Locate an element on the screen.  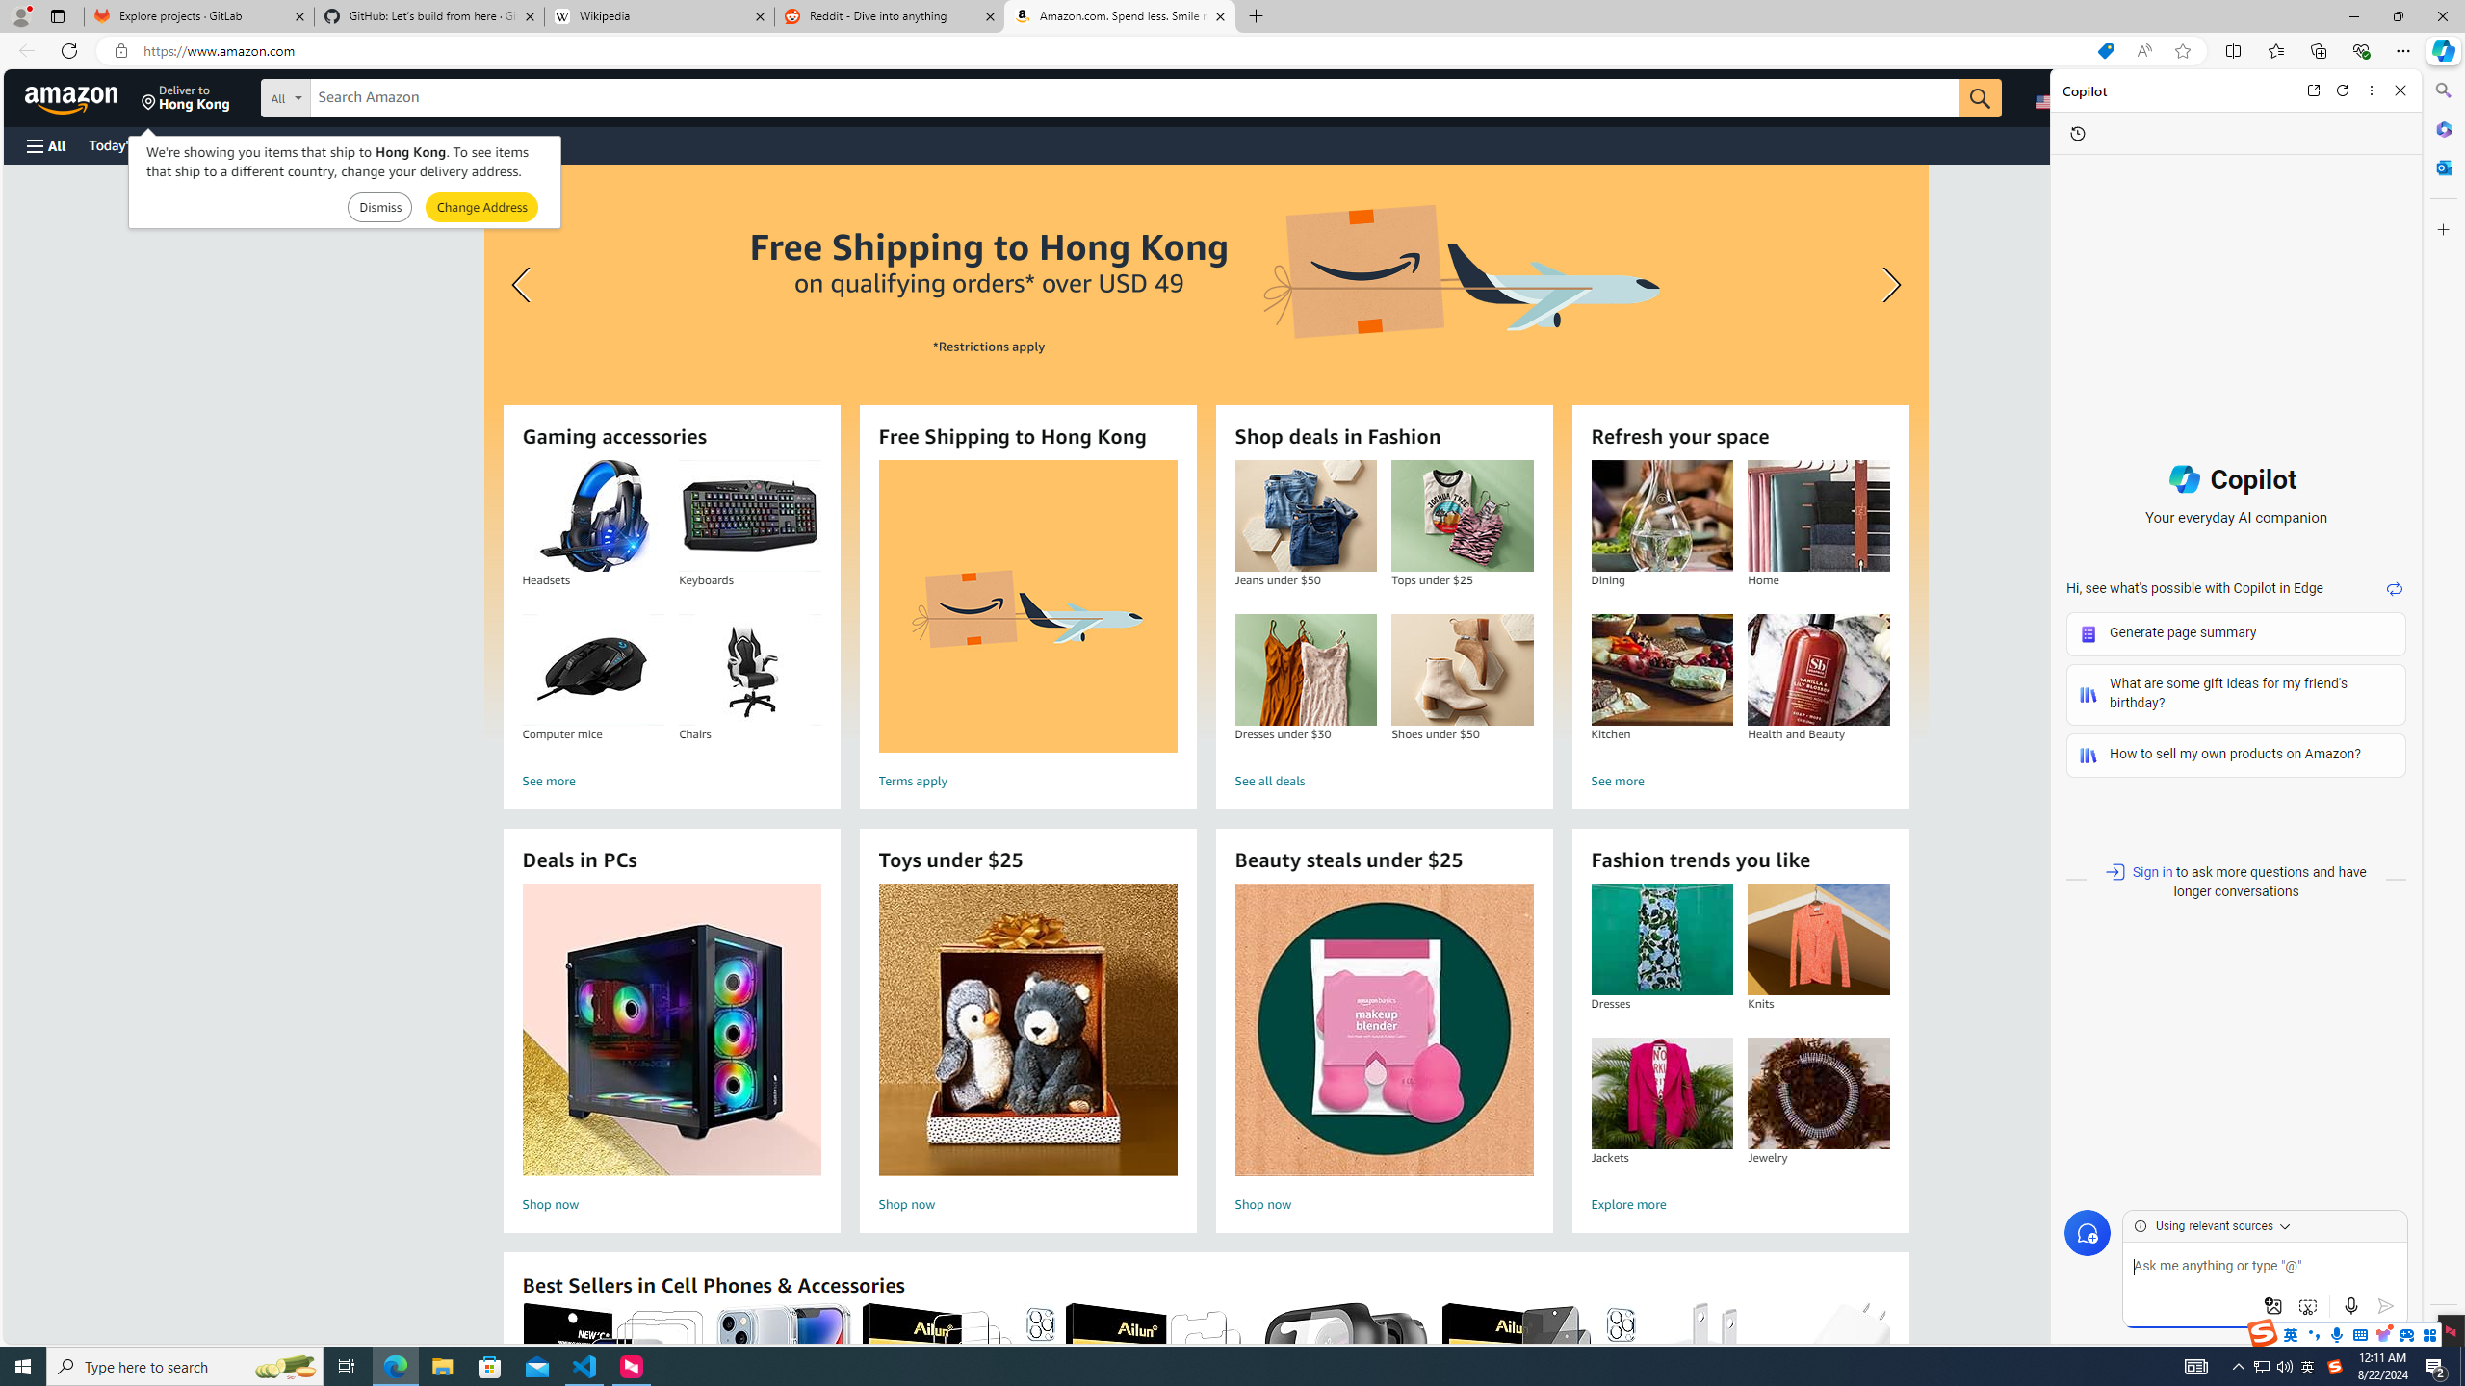
Computer mice is located at coordinates (593, 670).